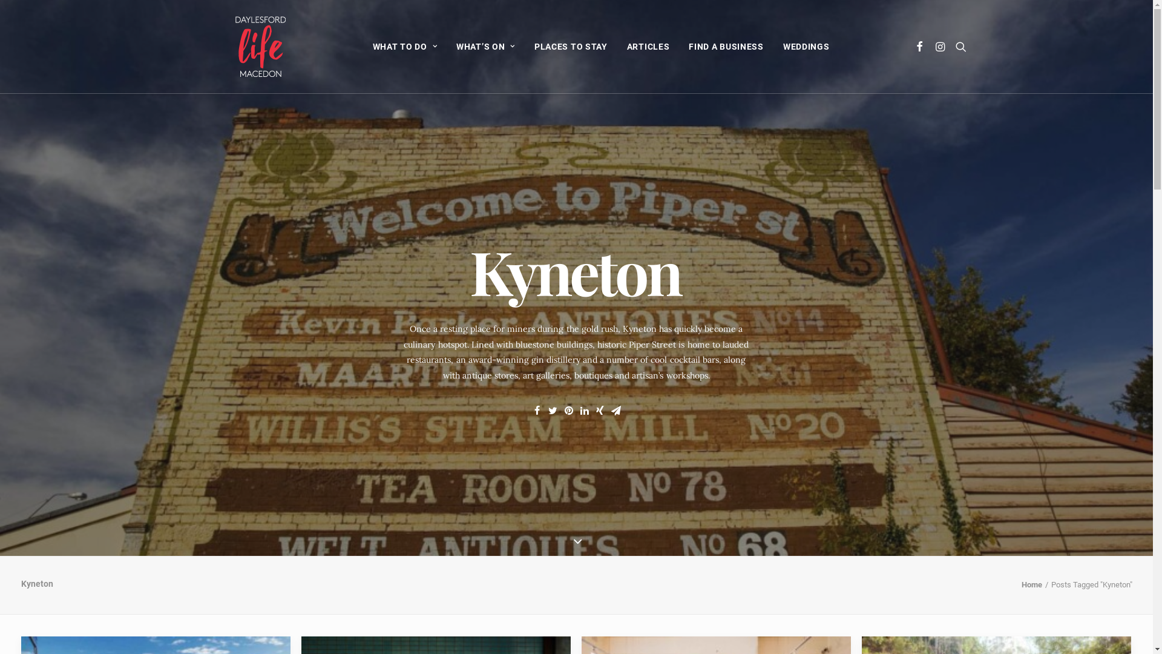  I want to click on WEDDINGS, so click(806, 47).